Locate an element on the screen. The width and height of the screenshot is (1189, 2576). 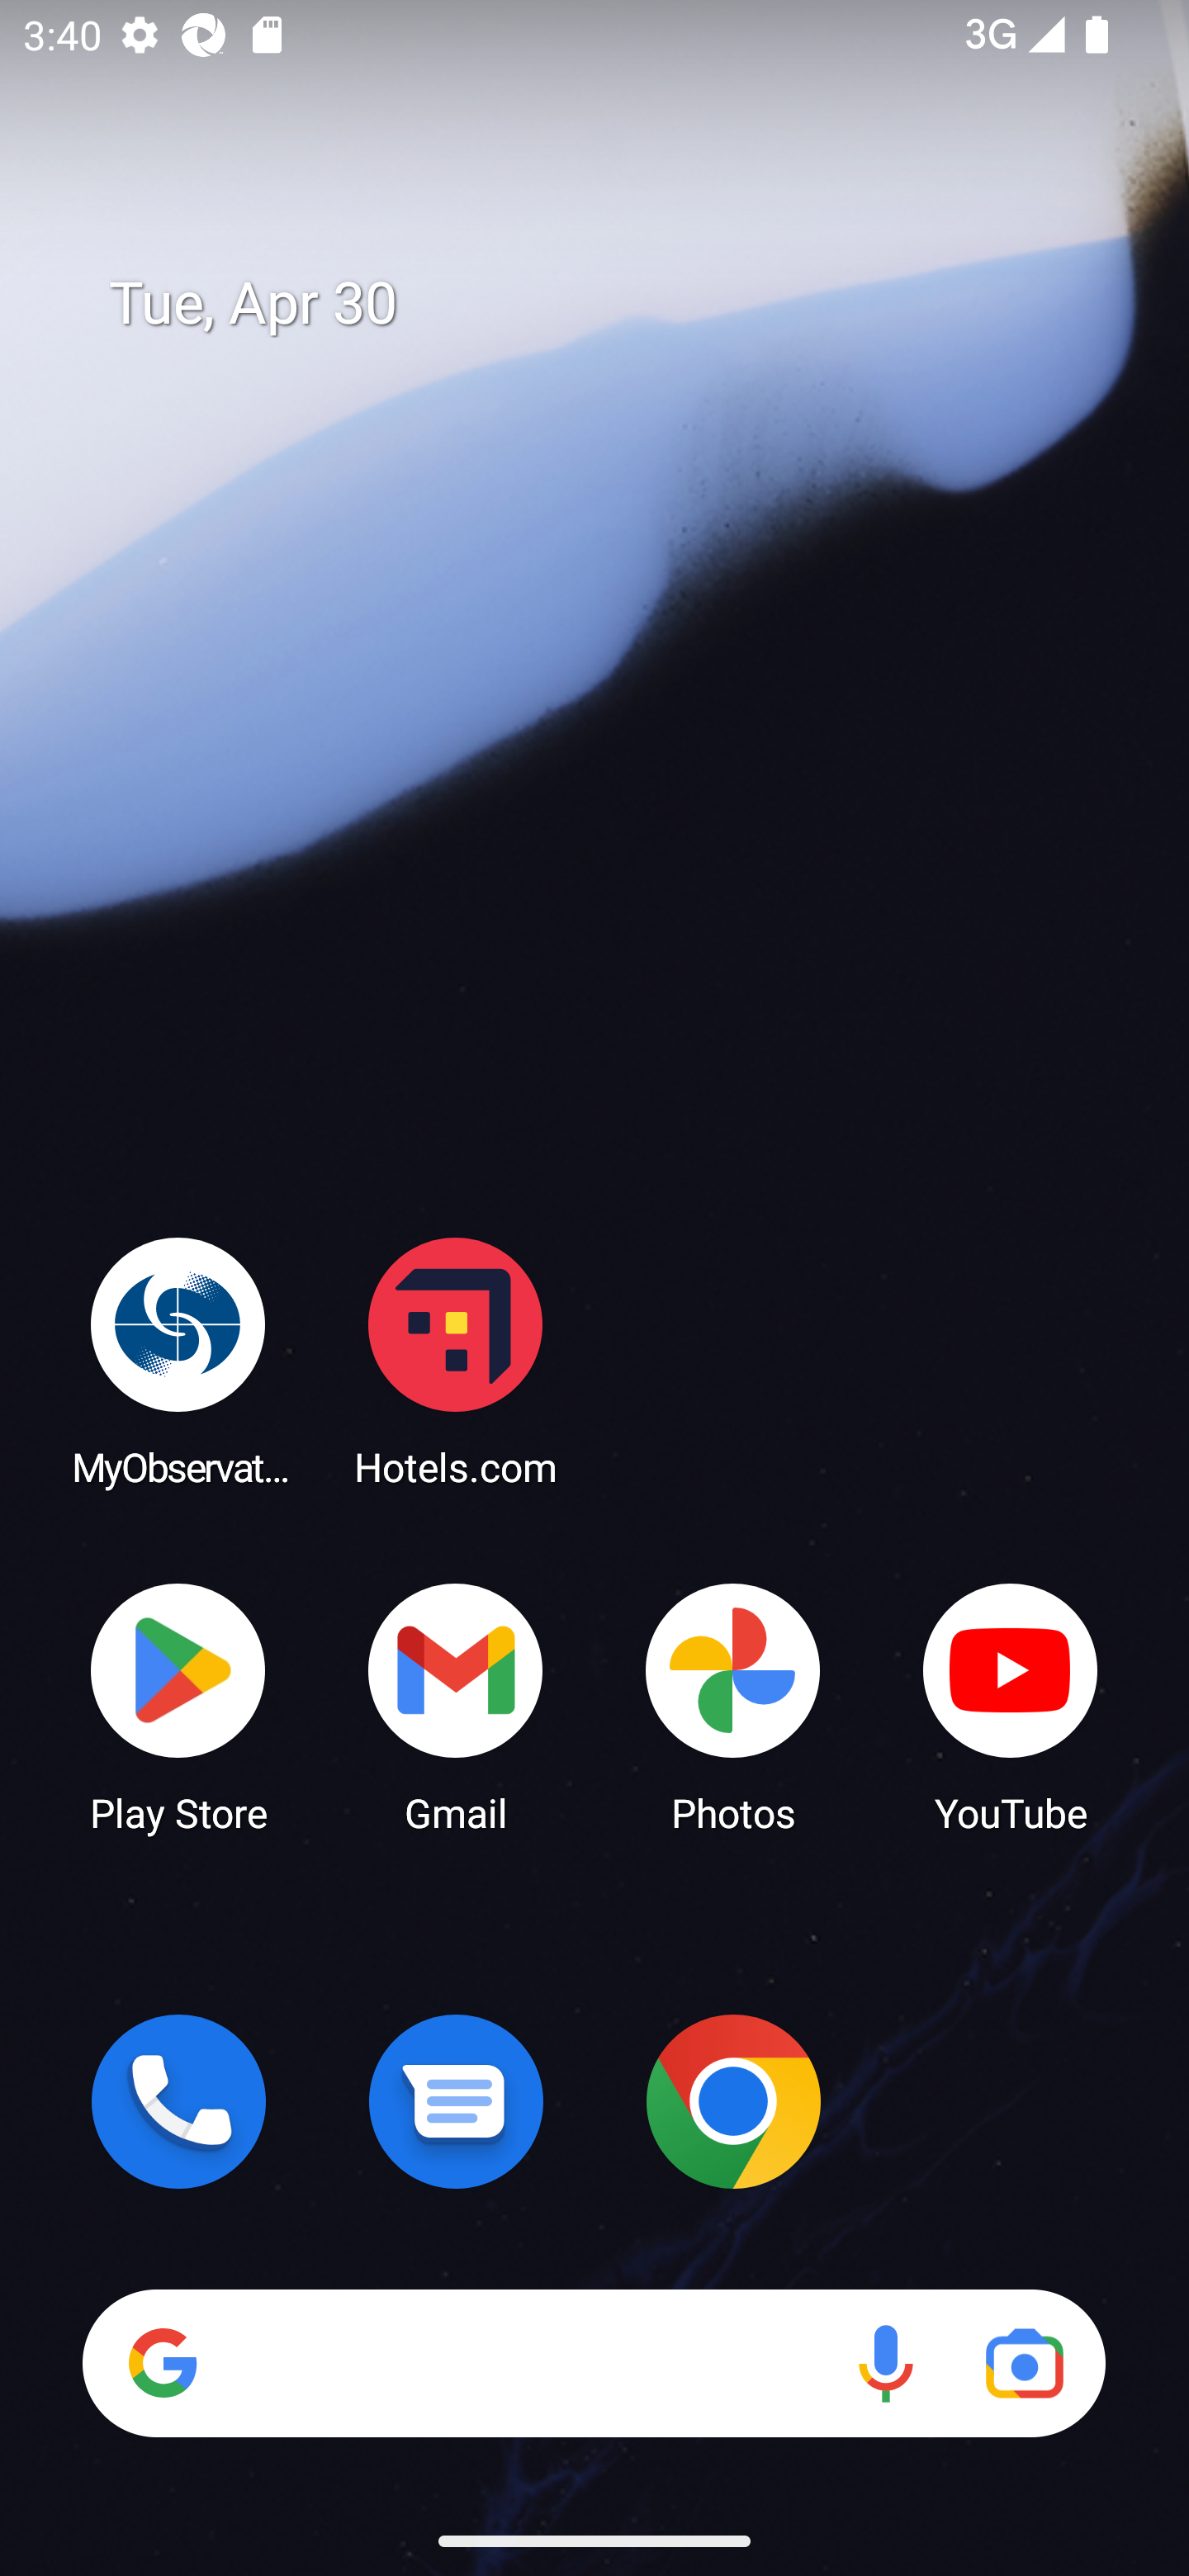
Google Lens is located at coordinates (1024, 2363).